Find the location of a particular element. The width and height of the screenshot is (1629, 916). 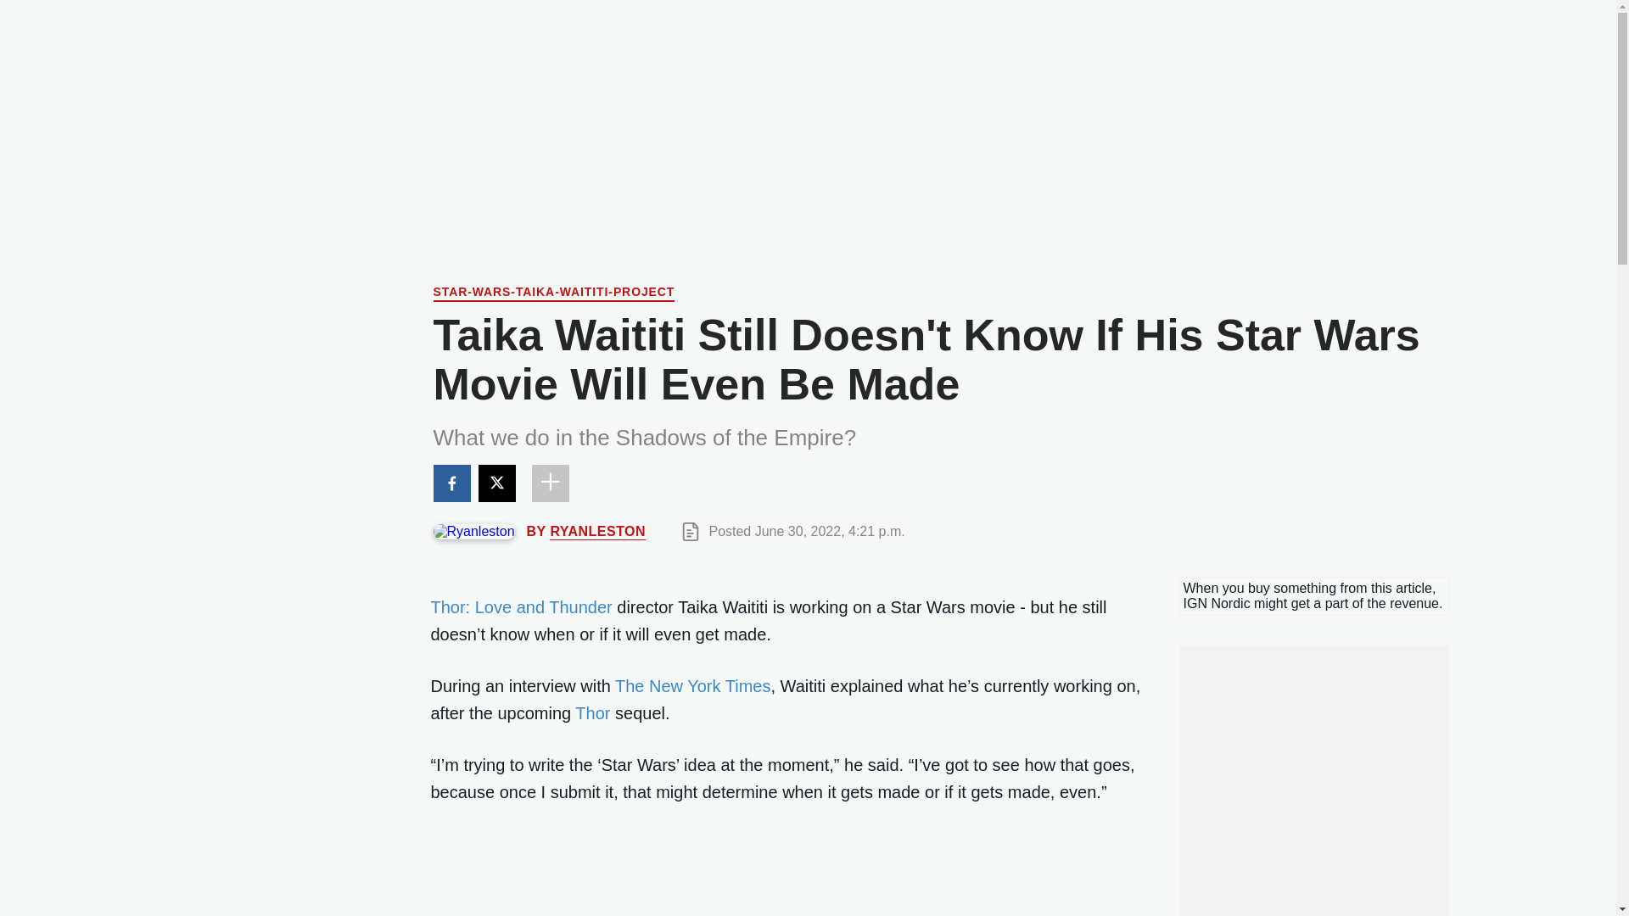

RYANLESTON is located at coordinates (597, 531).